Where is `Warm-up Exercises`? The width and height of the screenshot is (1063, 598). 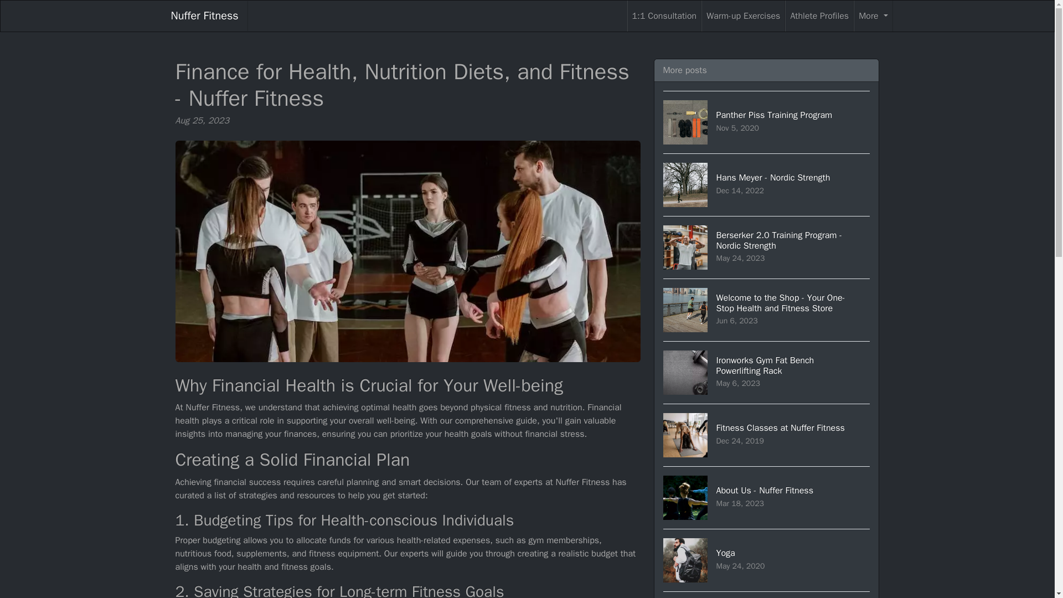
Warm-up Exercises is located at coordinates (743, 16).